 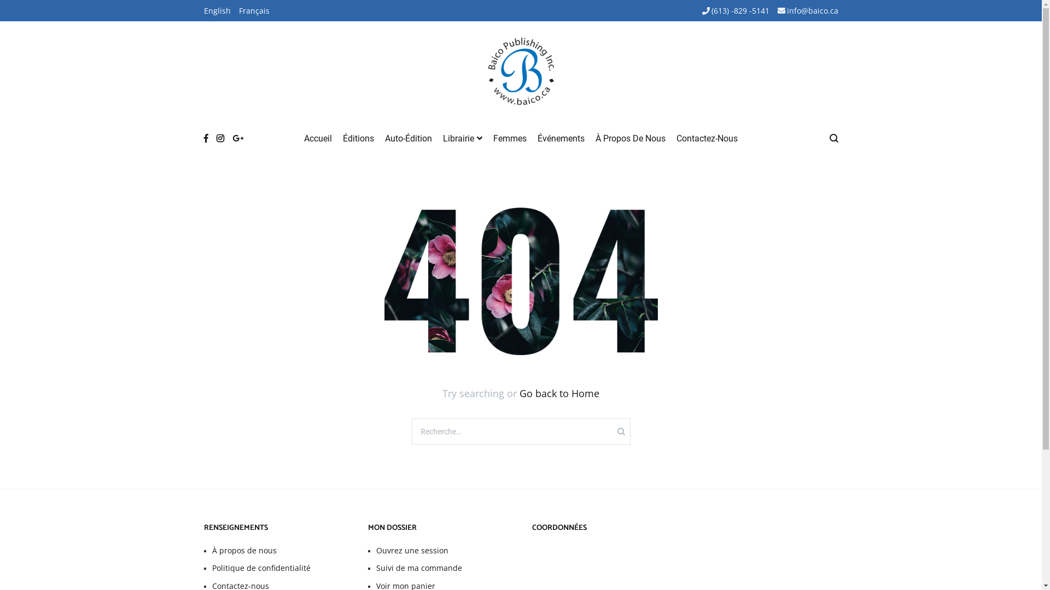 I want to click on info@baico.ca, so click(x=808, y=11).